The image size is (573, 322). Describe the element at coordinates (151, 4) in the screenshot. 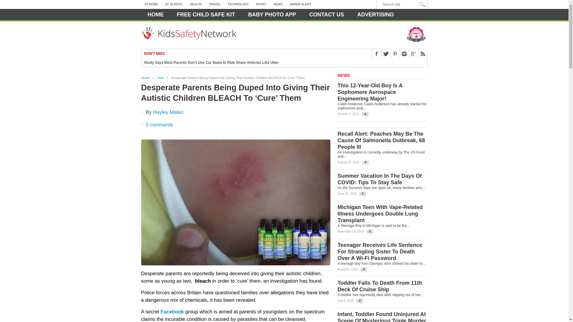

I see `AT HOME` at that location.